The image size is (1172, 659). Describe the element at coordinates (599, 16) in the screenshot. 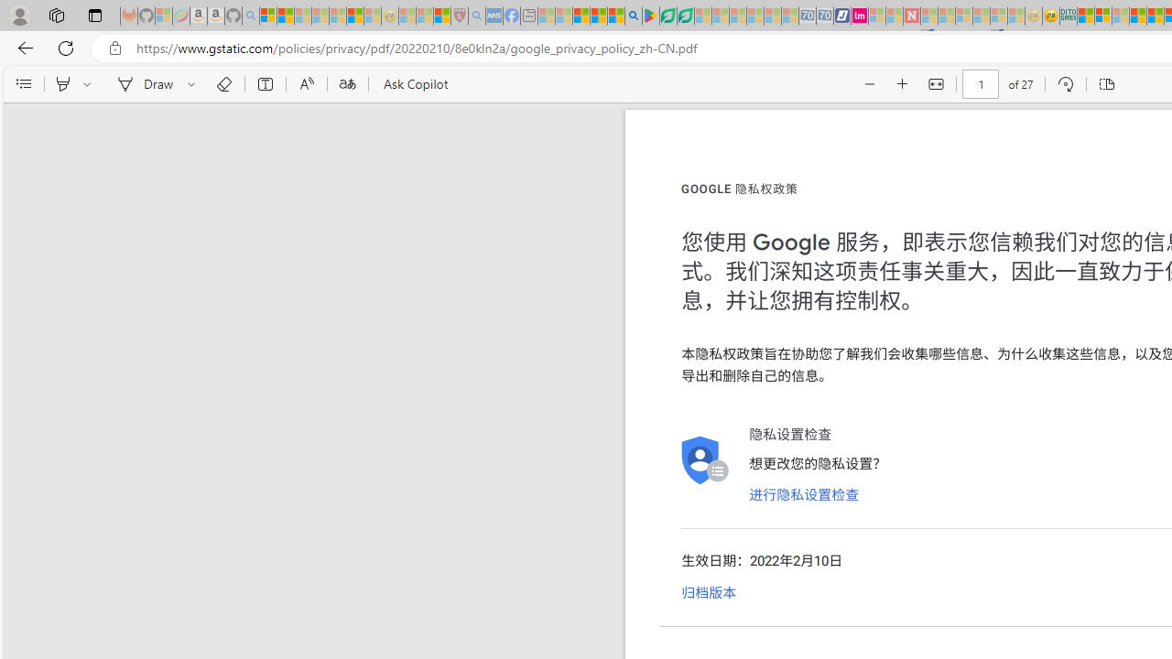

I see `Pets - MSN` at that location.